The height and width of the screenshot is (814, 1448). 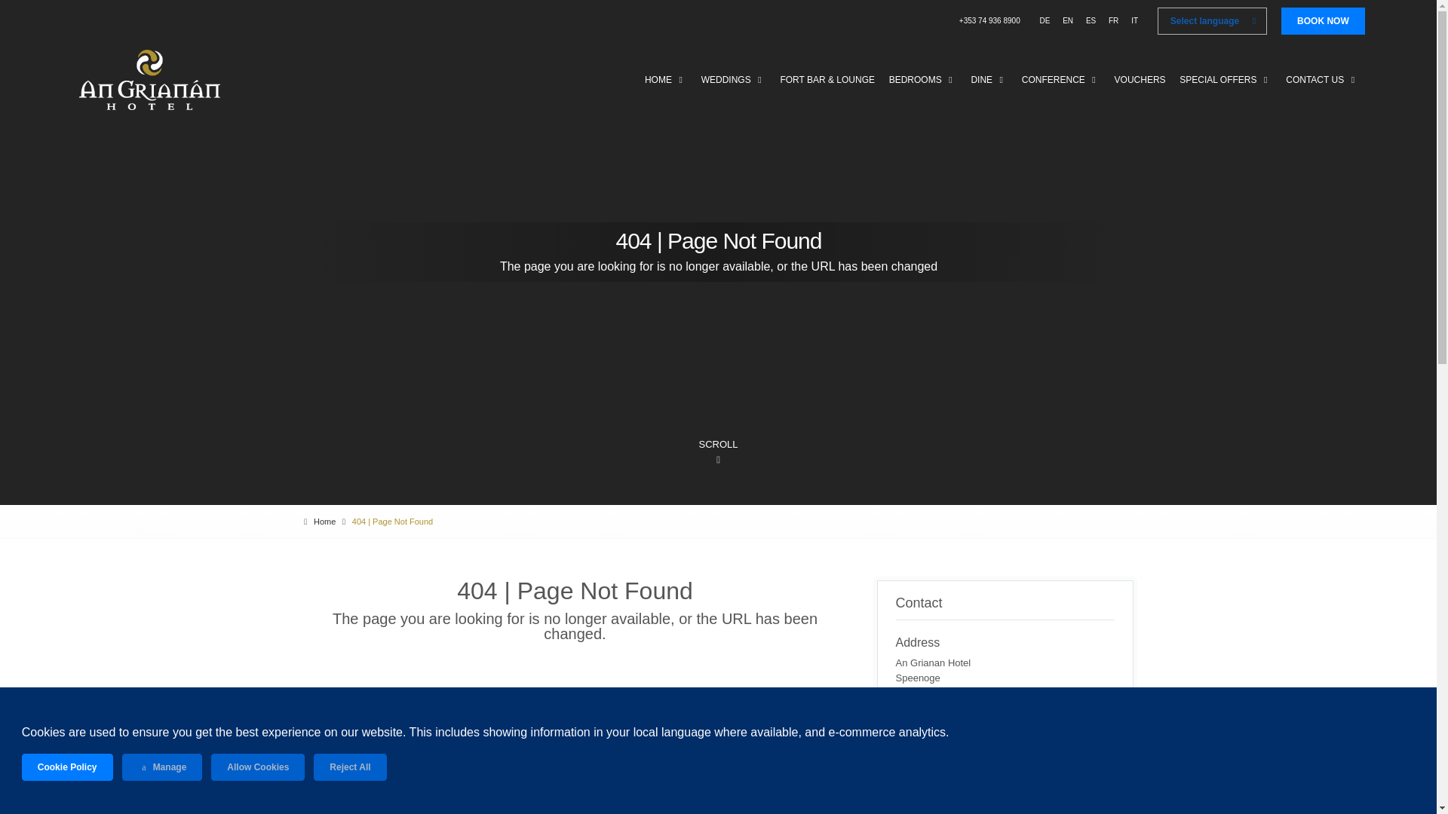 I want to click on WEDDINGS, so click(x=733, y=79).